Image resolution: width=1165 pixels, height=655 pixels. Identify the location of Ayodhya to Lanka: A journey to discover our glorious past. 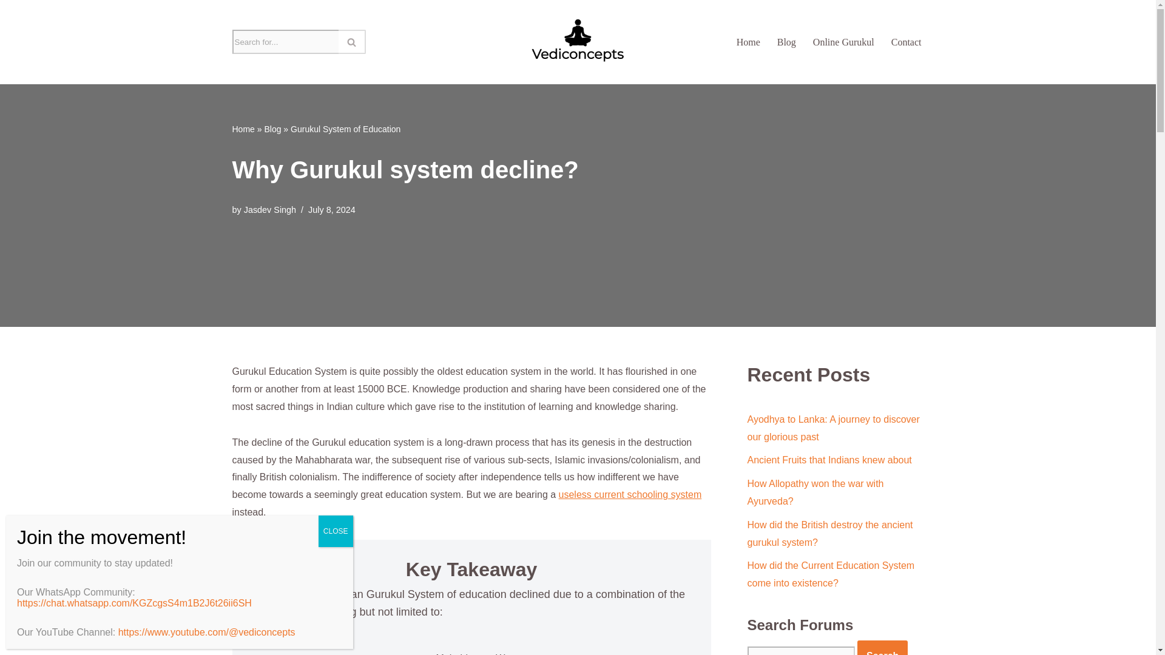
(834, 428).